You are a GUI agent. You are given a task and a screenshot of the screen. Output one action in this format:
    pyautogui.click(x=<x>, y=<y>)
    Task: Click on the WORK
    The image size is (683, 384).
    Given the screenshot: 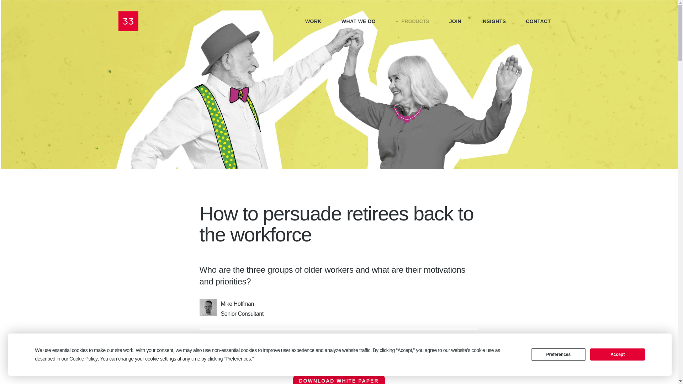 What is the action you would take?
    pyautogui.click(x=313, y=21)
    